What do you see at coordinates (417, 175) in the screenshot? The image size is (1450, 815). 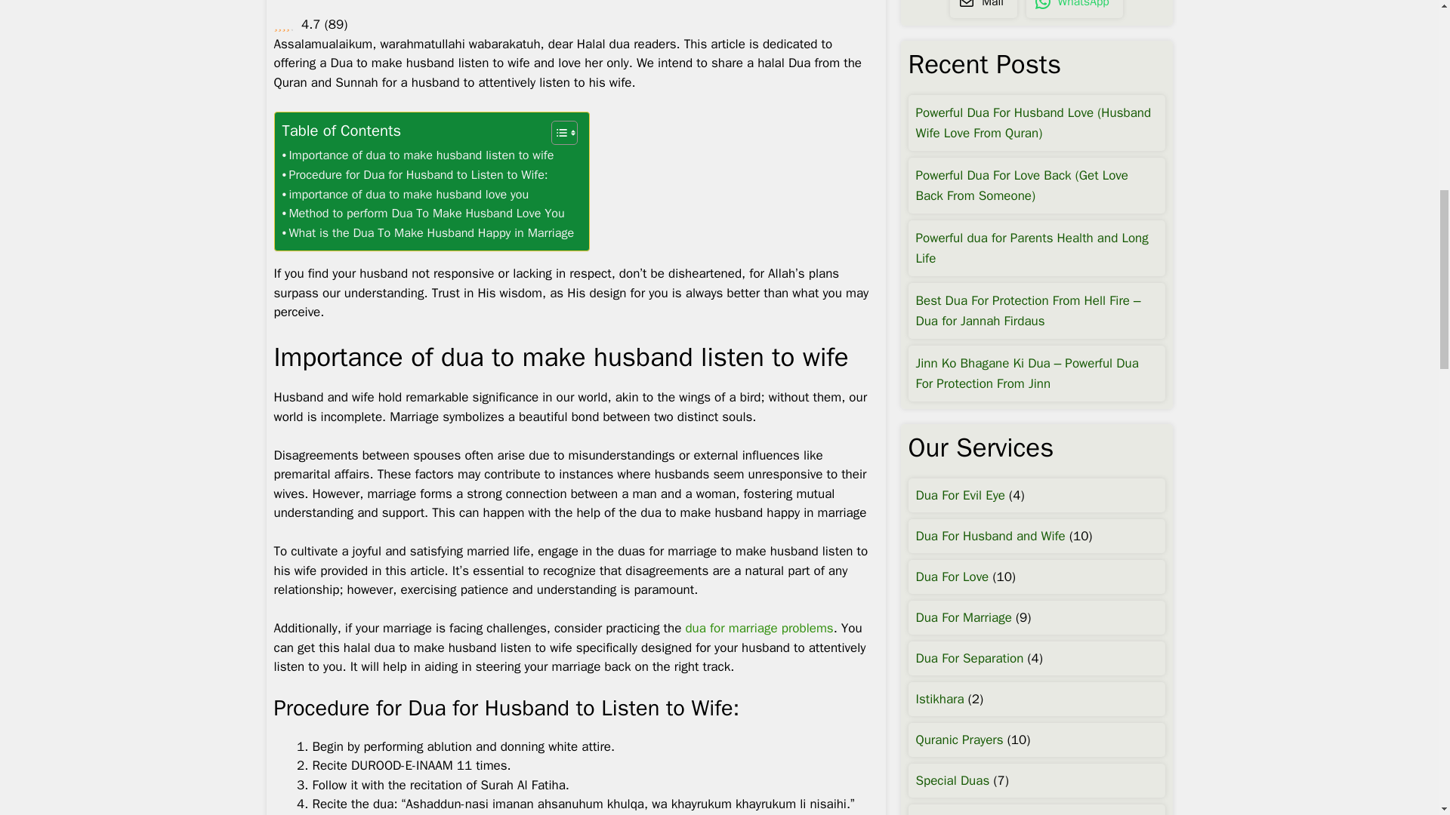 I see `Procedure for Dua for Husband to Listen to Wife: ` at bounding box center [417, 175].